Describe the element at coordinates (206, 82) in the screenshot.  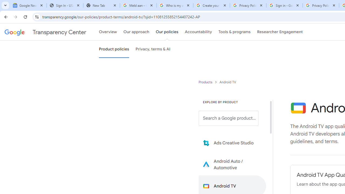
I see `Product policies` at that location.